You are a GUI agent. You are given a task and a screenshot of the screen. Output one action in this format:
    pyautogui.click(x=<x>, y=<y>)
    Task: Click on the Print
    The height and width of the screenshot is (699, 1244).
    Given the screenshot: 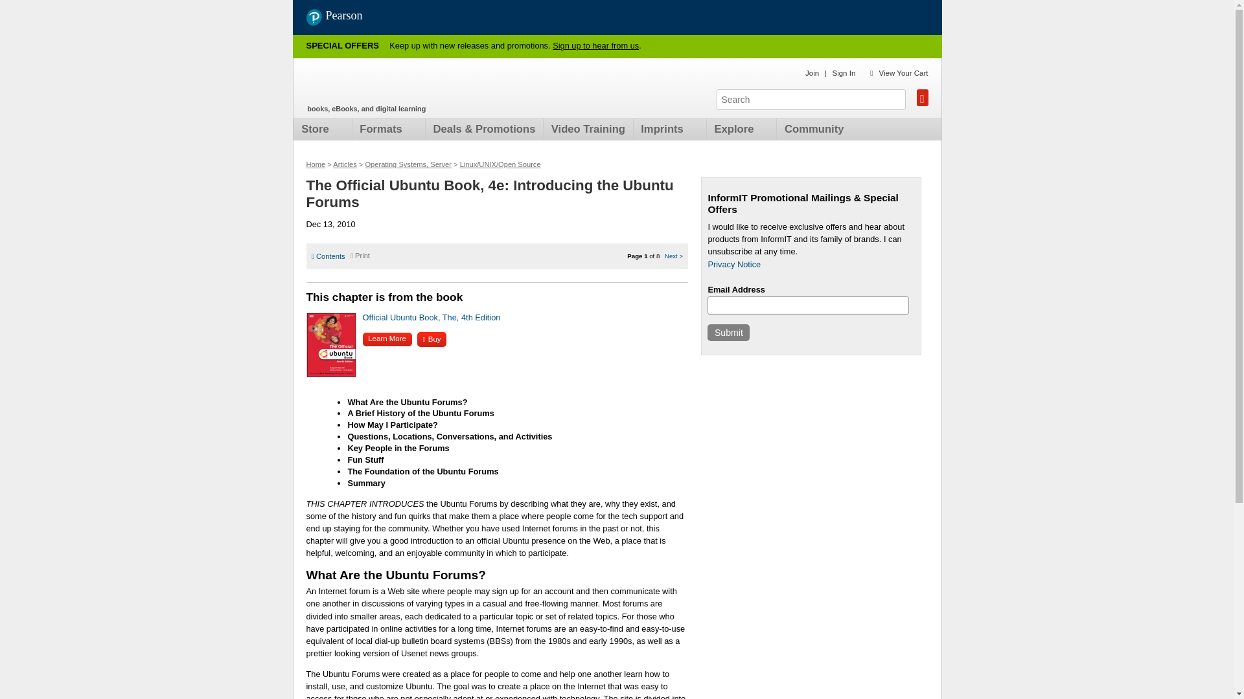 What is the action you would take?
    pyautogui.click(x=360, y=255)
    